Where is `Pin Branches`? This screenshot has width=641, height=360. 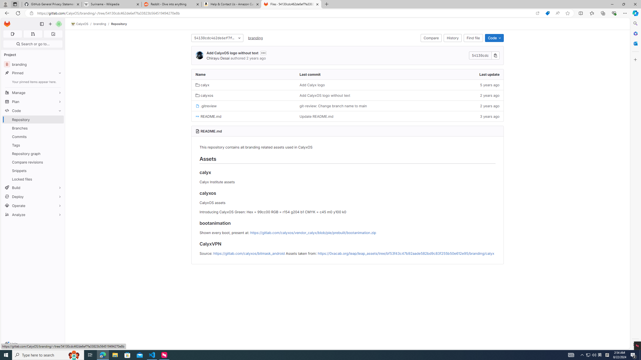 Pin Branches is located at coordinates (59, 128).